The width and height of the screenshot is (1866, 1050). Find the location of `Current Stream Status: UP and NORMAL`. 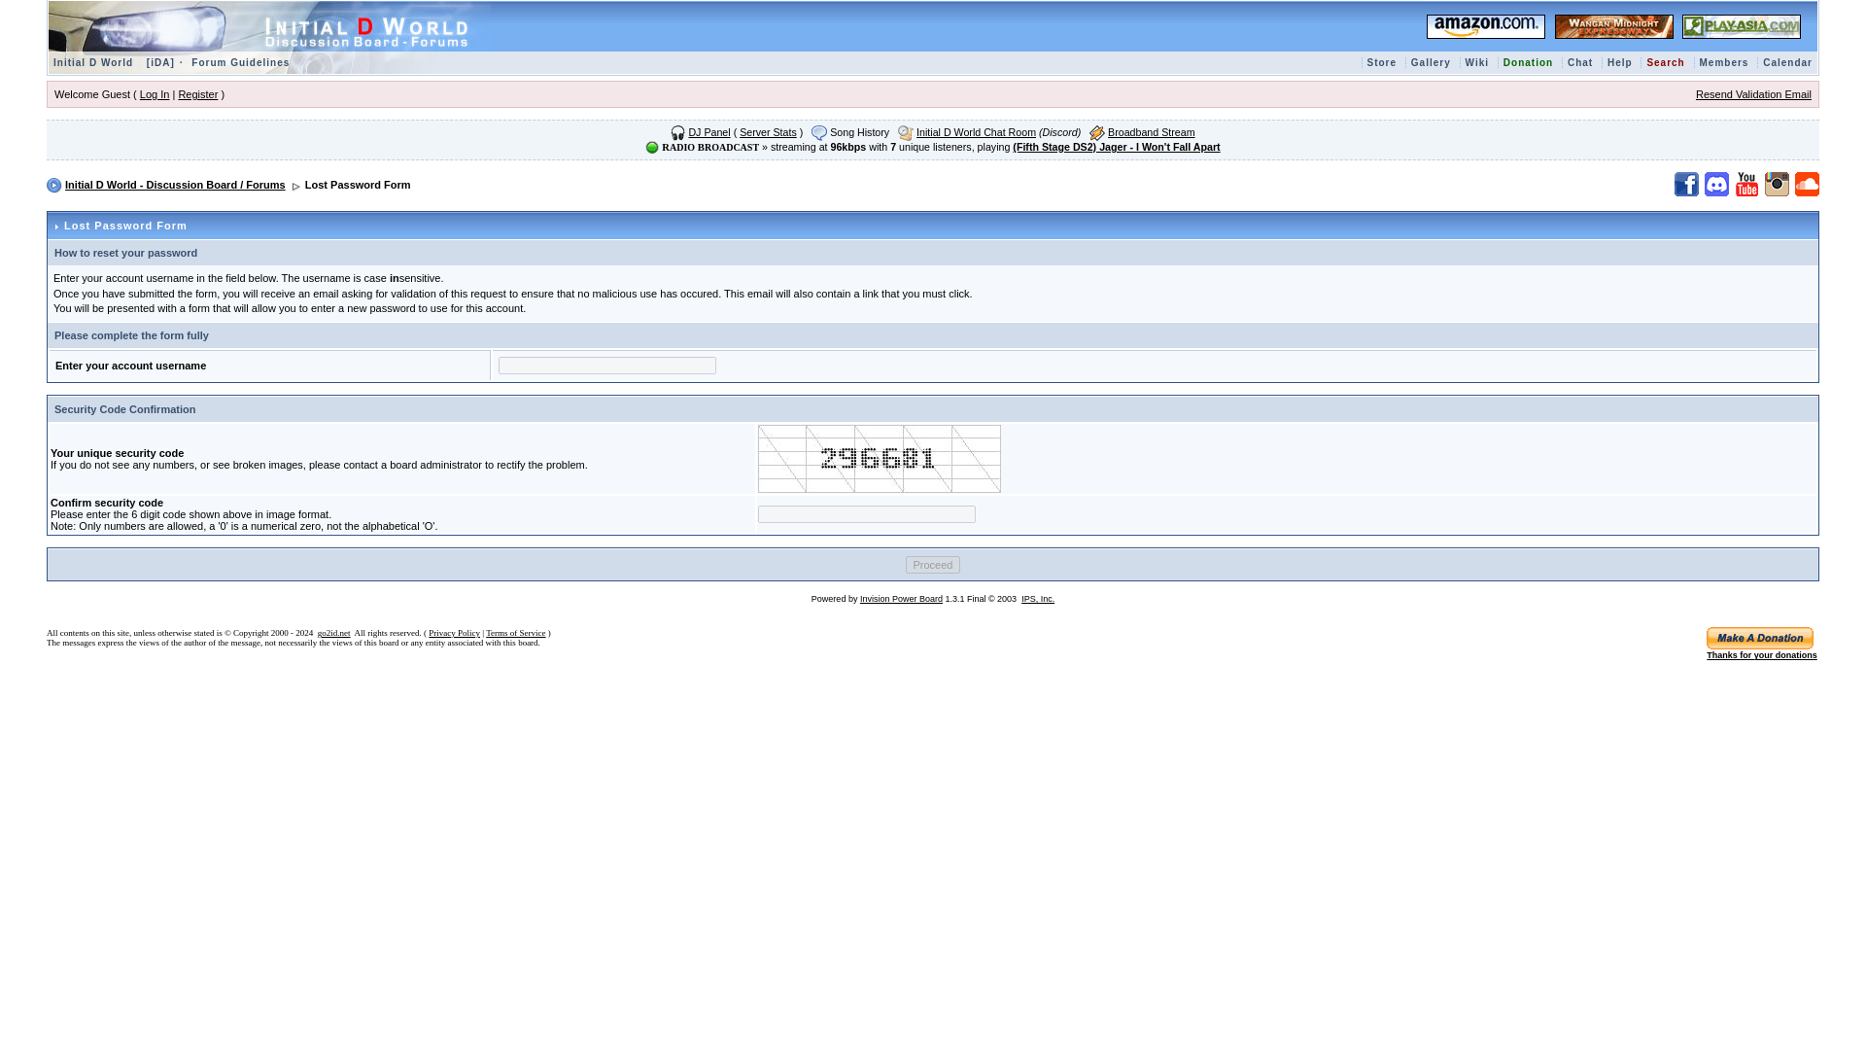

Current Stream Status: UP and NORMAL is located at coordinates (651, 147).